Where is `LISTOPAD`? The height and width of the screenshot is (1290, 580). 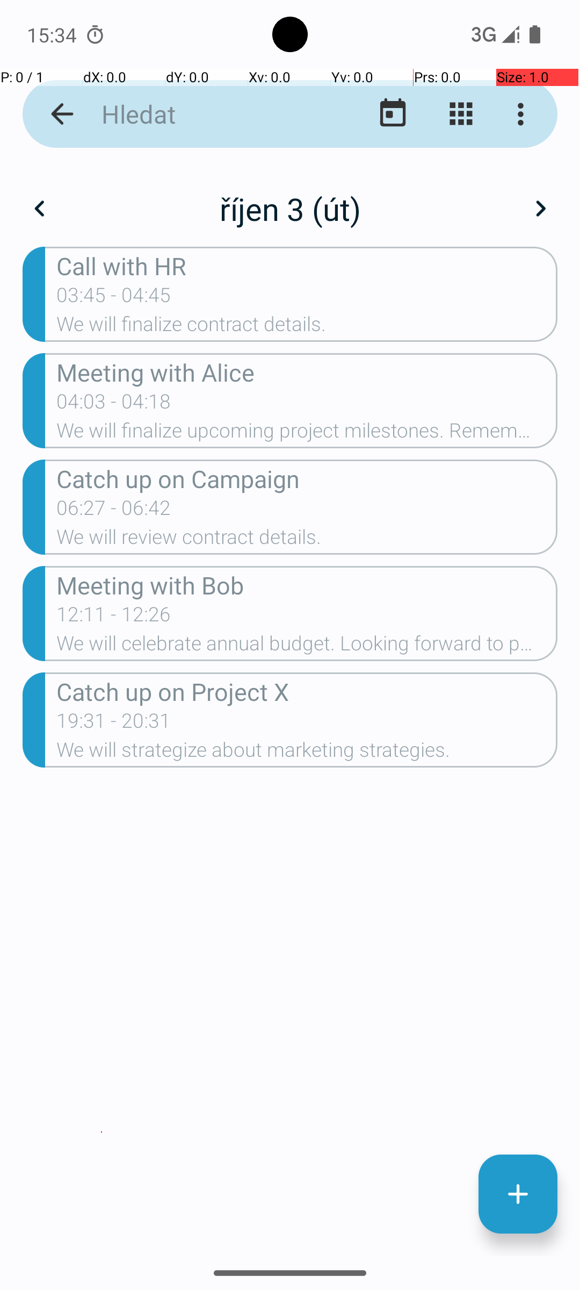 LISTOPAD is located at coordinates (290, 1008).